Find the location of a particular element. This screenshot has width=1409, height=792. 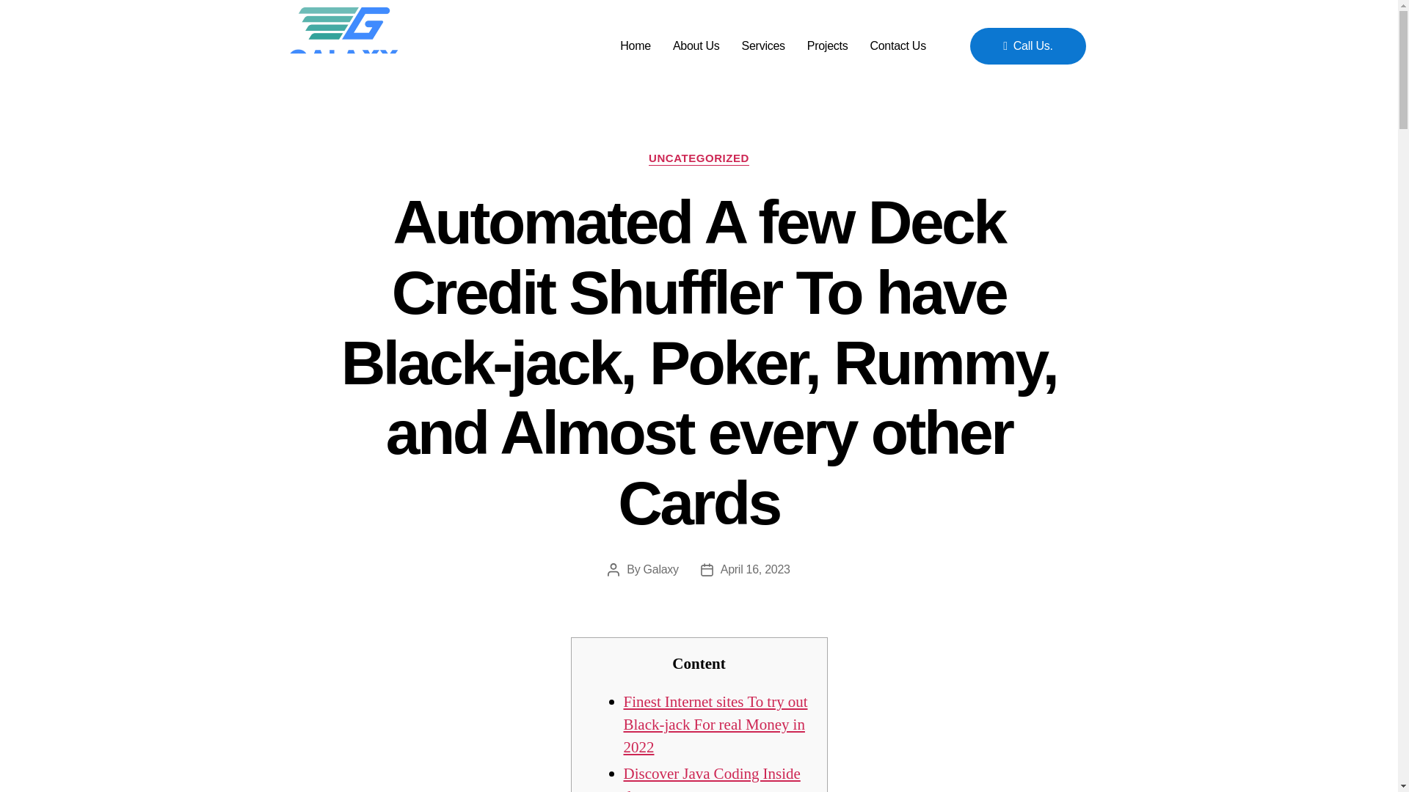

Galaxy is located at coordinates (661, 569).